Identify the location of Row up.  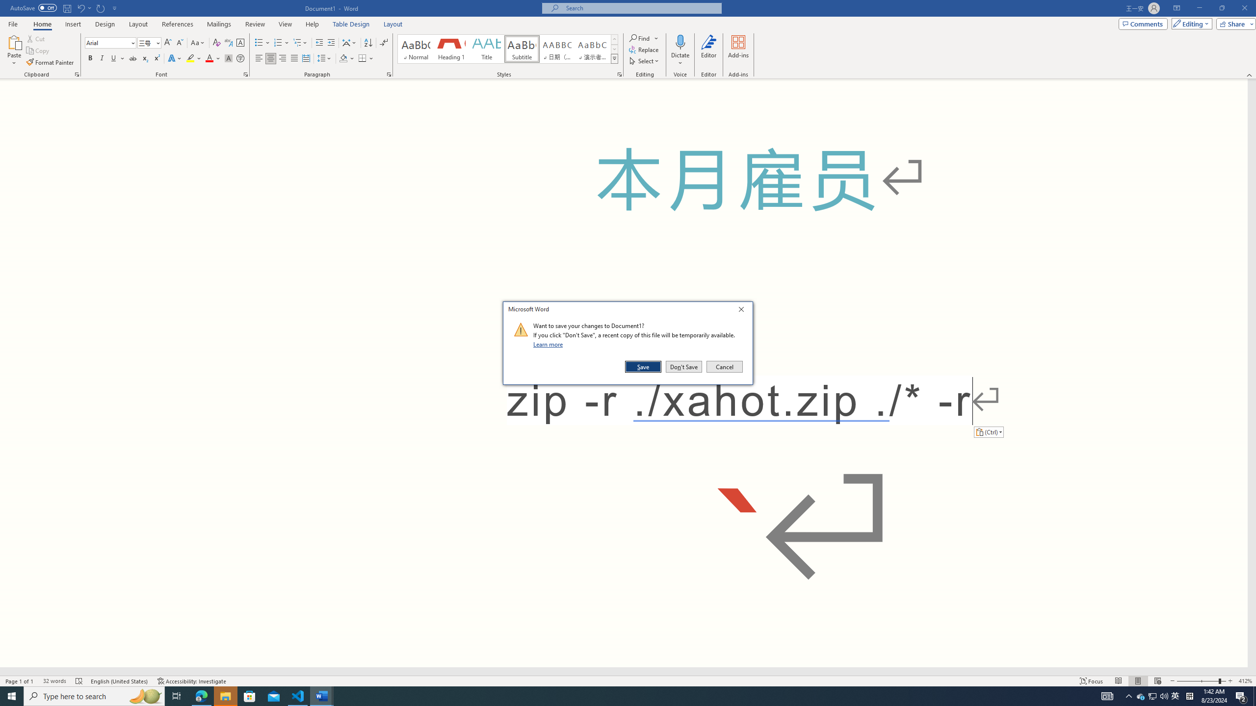
(1245, 681).